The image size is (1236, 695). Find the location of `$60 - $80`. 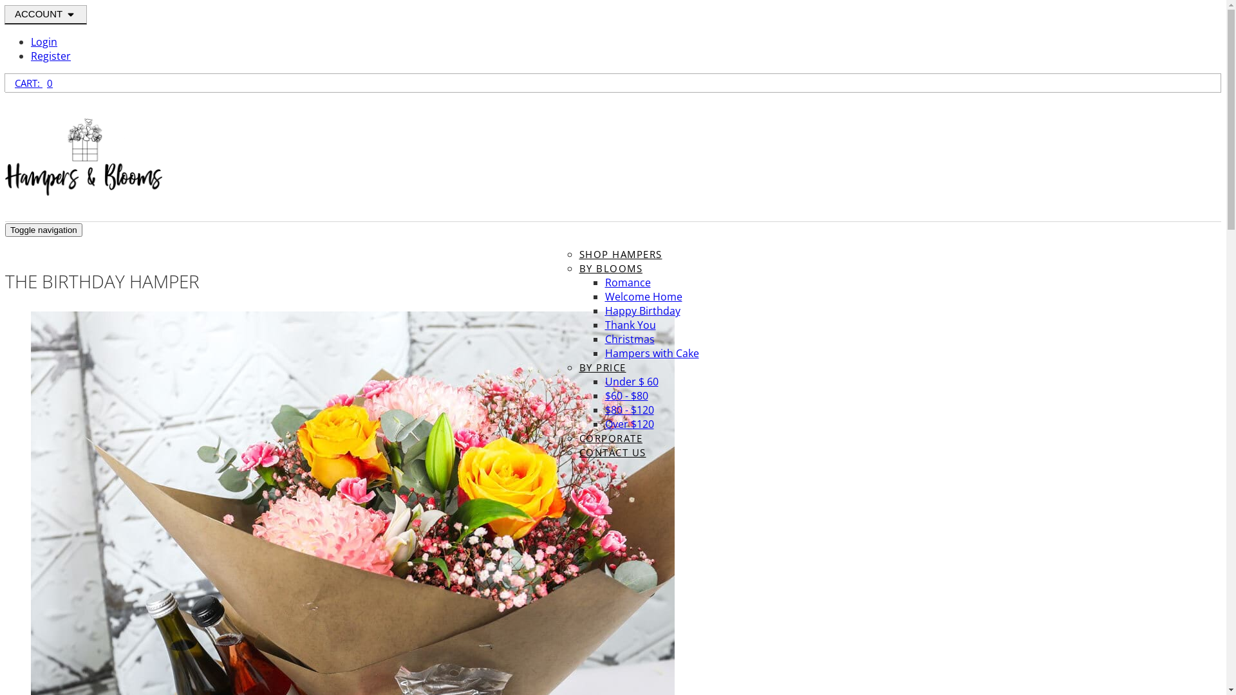

$60 - $80 is located at coordinates (627, 396).